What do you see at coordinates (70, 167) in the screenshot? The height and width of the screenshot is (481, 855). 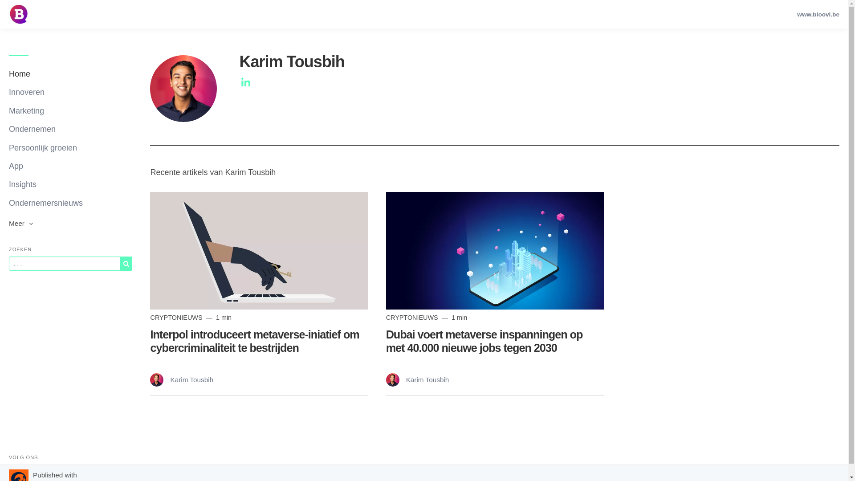 I see `App` at bounding box center [70, 167].